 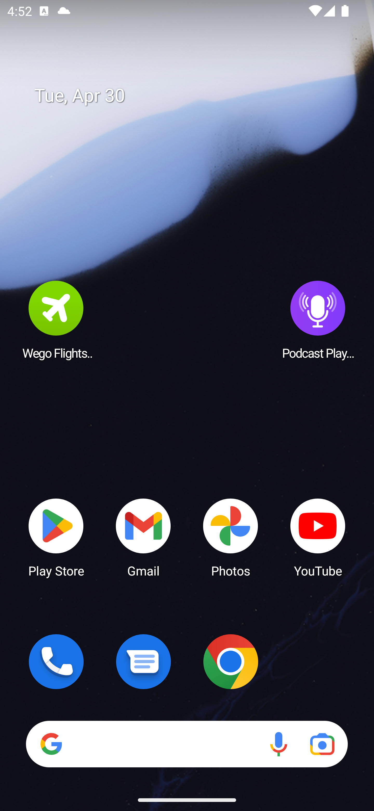 What do you see at coordinates (231, 537) in the screenshot?
I see `Photos` at bounding box center [231, 537].